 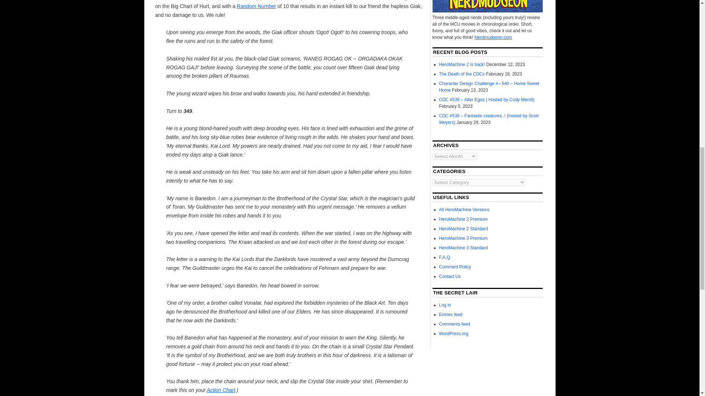 I want to click on HeroMachine 2 is back!, so click(x=462, y=64).